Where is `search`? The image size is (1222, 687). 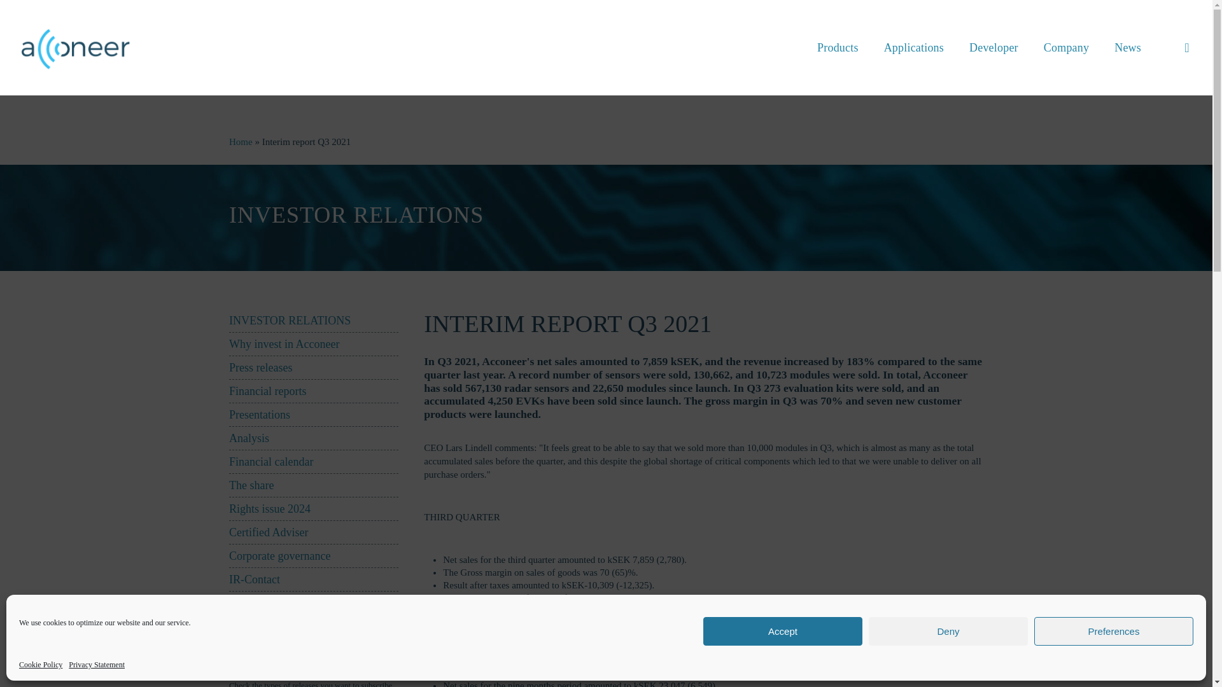 search is located at coordinates (1186, 47).